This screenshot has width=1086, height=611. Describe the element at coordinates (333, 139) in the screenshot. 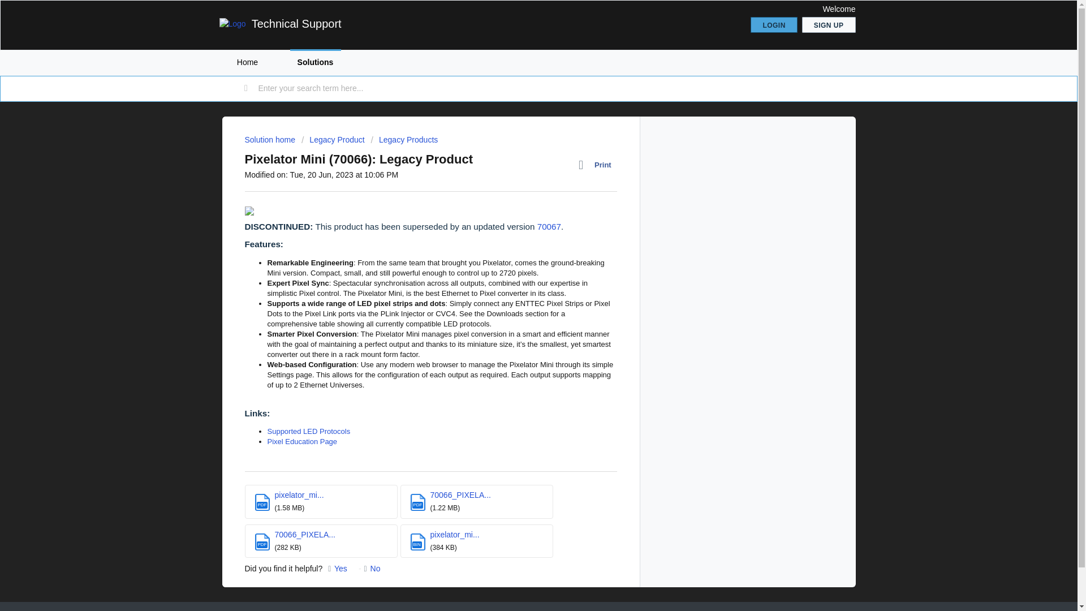

I see `Legacy Product` at that location.